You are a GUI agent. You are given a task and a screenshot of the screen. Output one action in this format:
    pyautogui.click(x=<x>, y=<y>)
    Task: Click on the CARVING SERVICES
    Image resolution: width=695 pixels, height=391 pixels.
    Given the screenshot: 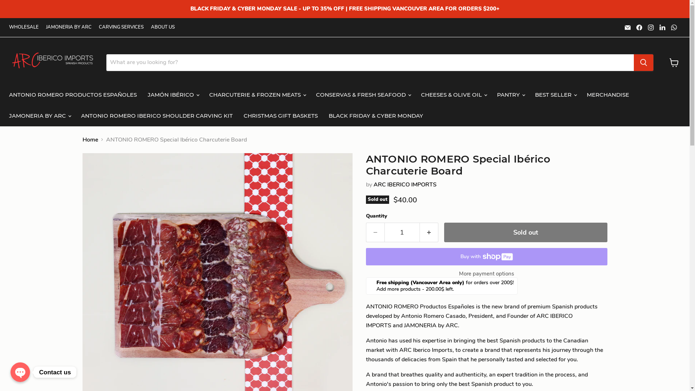 What is the action you would take?
    pyautogui.click(x=121, y=28)
    